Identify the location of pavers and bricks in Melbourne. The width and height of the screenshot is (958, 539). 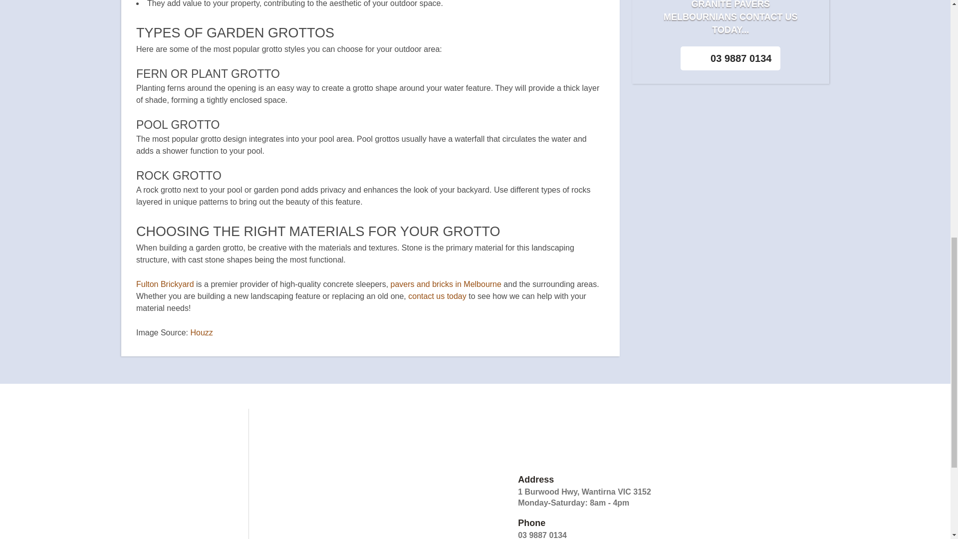
(446, 283).